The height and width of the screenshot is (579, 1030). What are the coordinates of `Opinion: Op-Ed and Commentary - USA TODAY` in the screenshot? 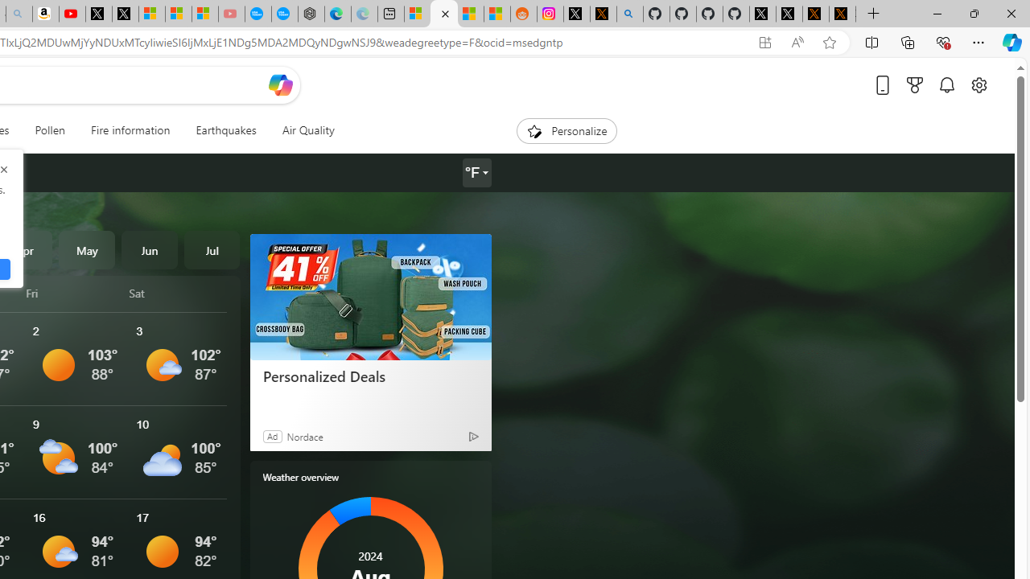 It's located at (257, 14).